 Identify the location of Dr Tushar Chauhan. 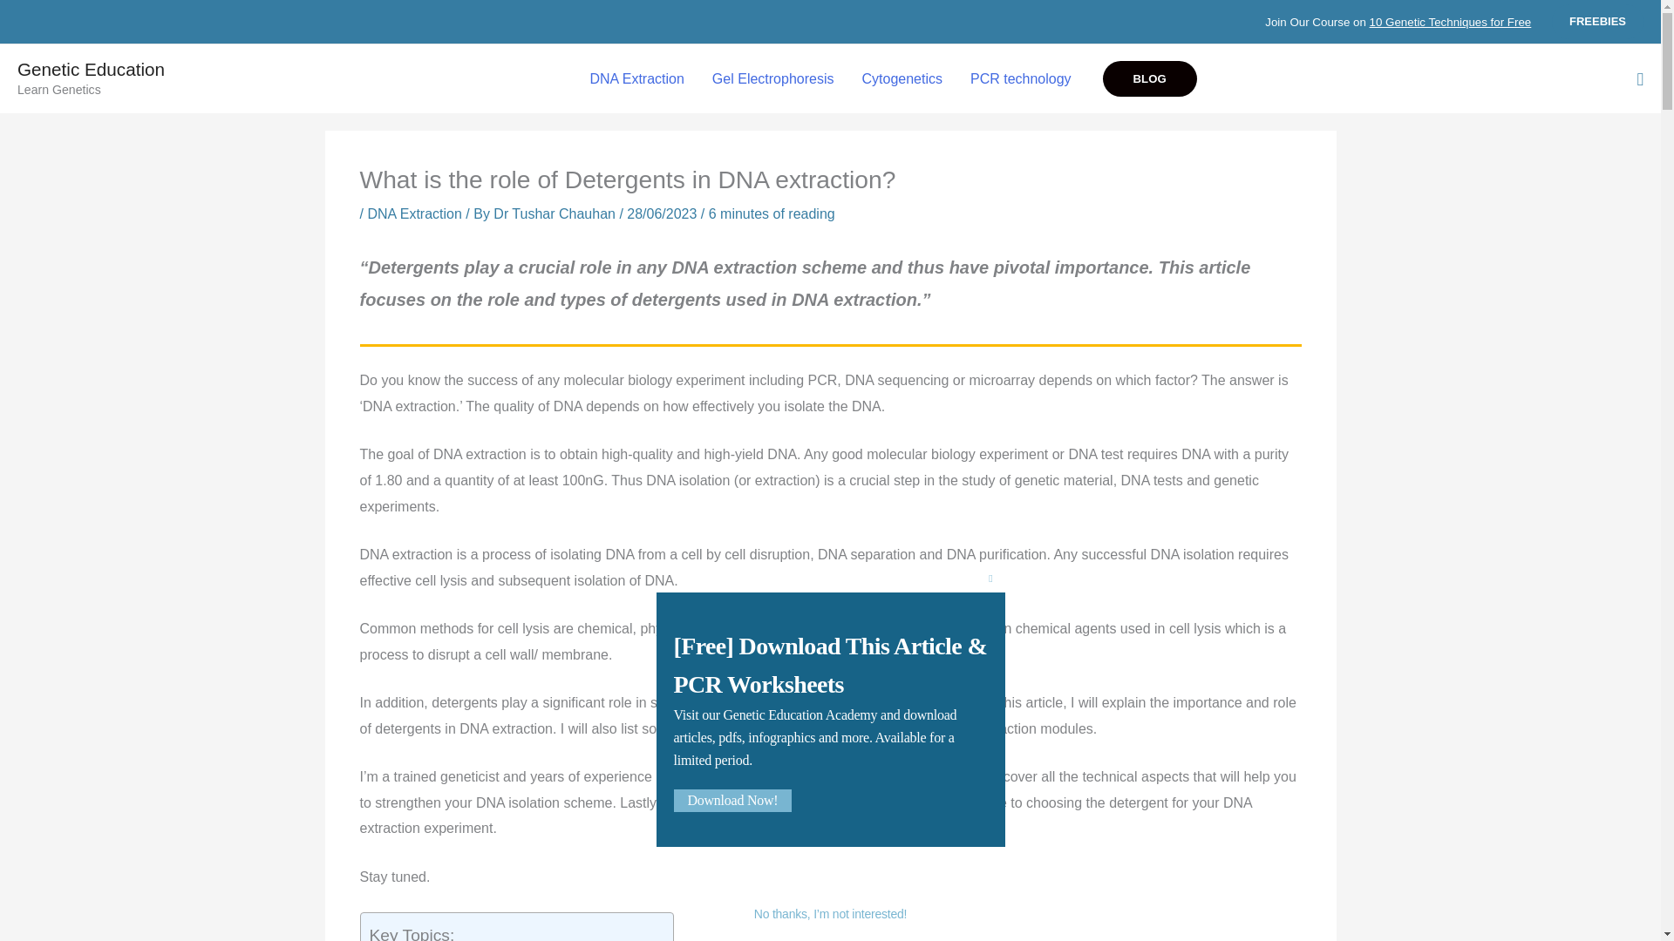
(555, 213).